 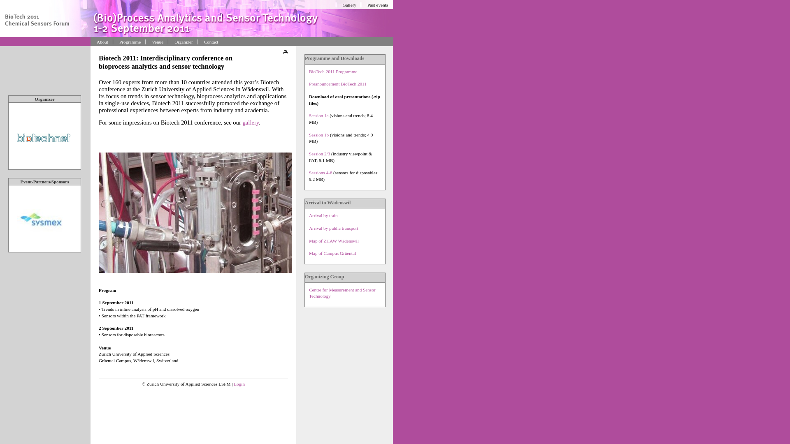 What do you see at coordinates (182, 42) in the screenshot?
I see `Organizer` at bounding box center [182, 42].